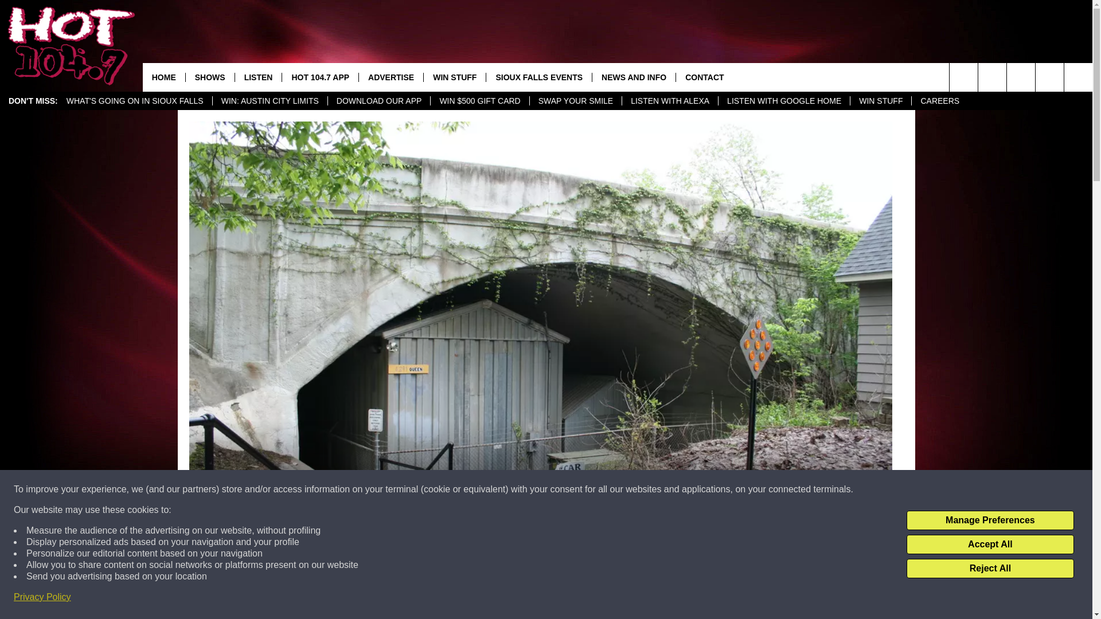 This screenshot has height=619, width=1101. Describe the element at coordinates (939, 101) in the screenshot. I see `CAREERS` at that location.